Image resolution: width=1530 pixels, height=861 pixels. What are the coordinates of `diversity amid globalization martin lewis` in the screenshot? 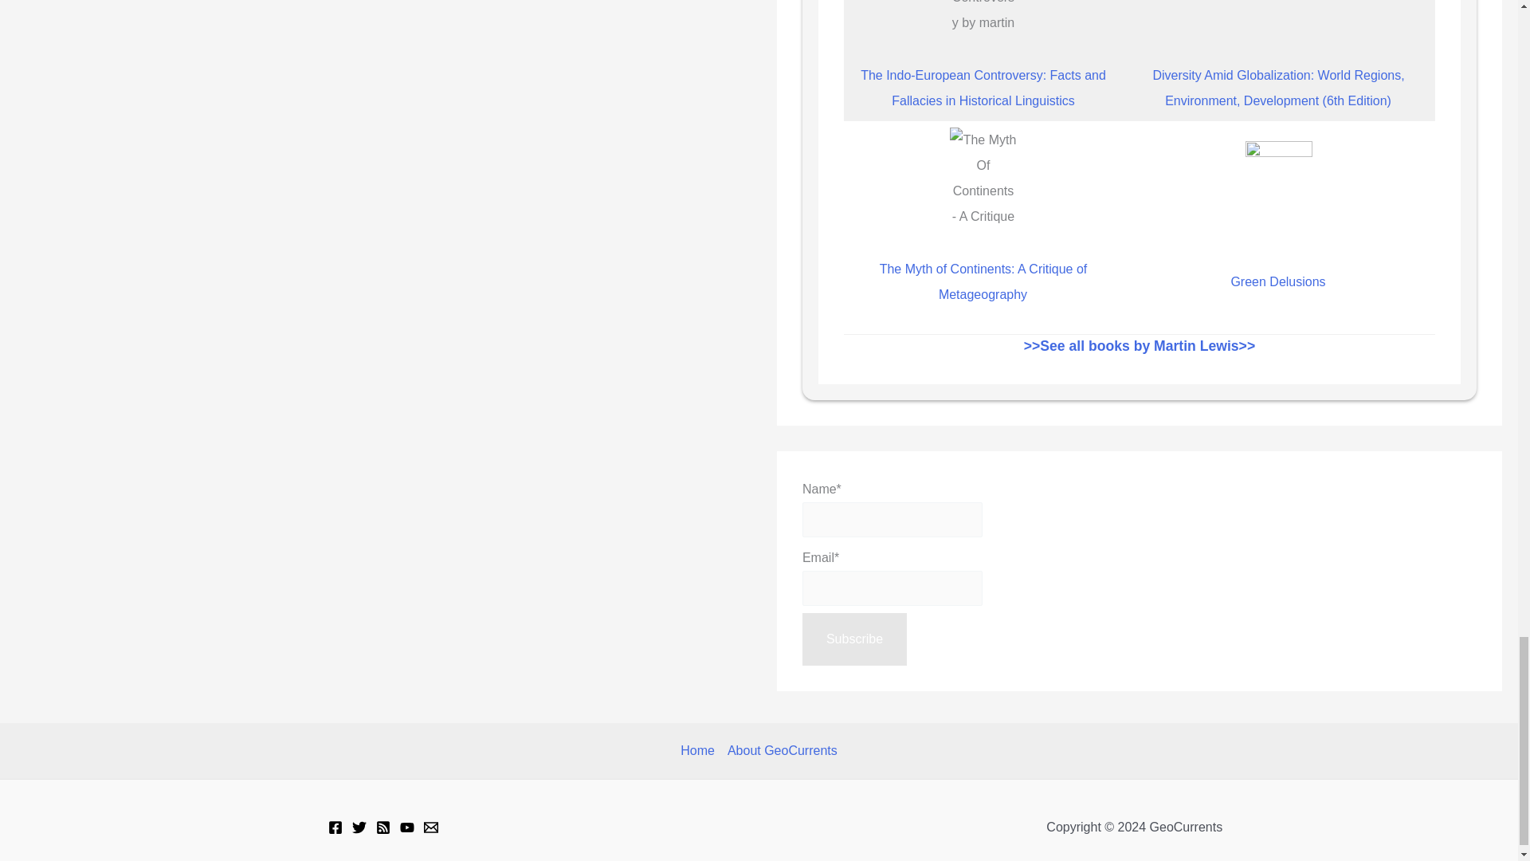 It's located at (1278, 19).